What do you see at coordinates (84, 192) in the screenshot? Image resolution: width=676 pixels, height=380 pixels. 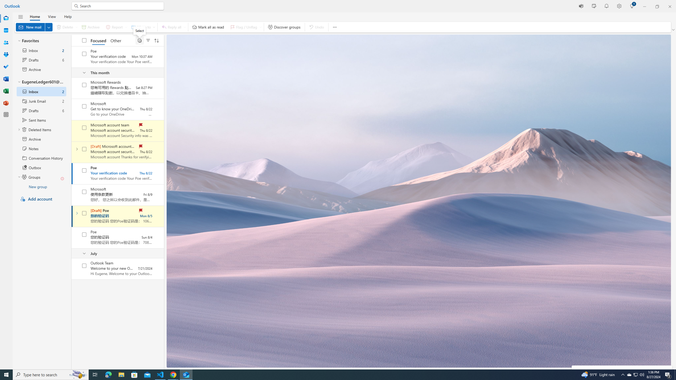 I see `AutomationID: checkbox-192` at bounding box center [84, 192].